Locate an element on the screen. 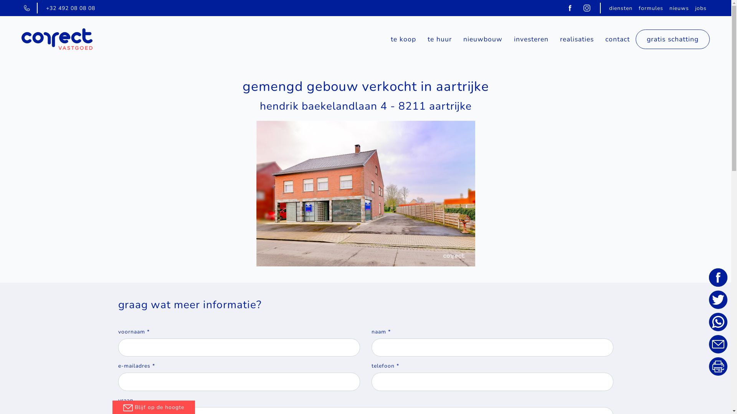  Delen via Email is located at coordinates (718, 344).